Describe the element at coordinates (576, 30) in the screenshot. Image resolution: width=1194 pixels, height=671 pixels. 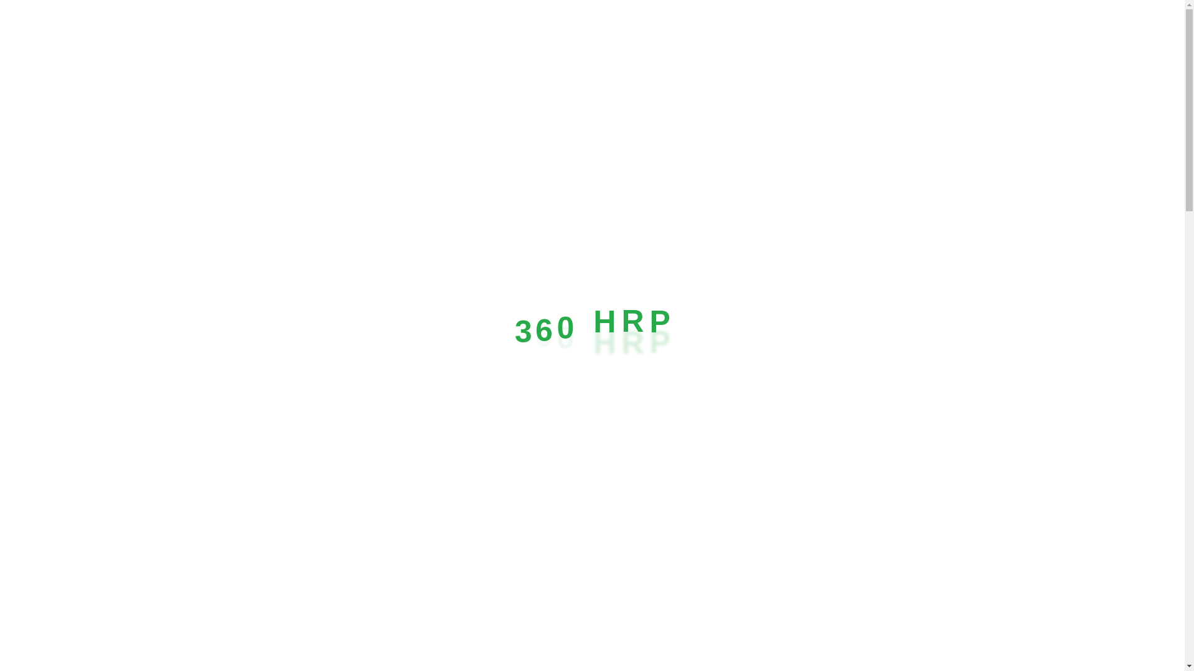
I see `Jobs` at that location.